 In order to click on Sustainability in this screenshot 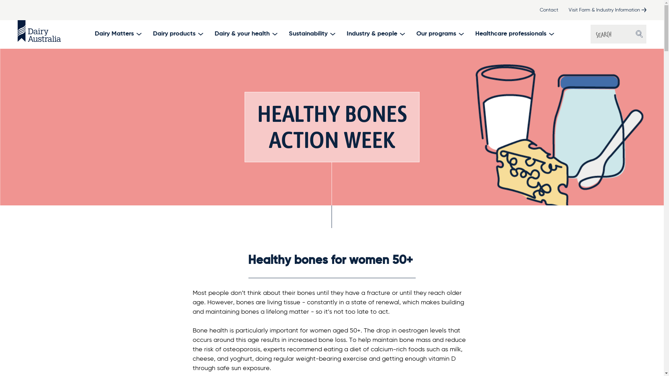, I will do `click(312, 34)`.